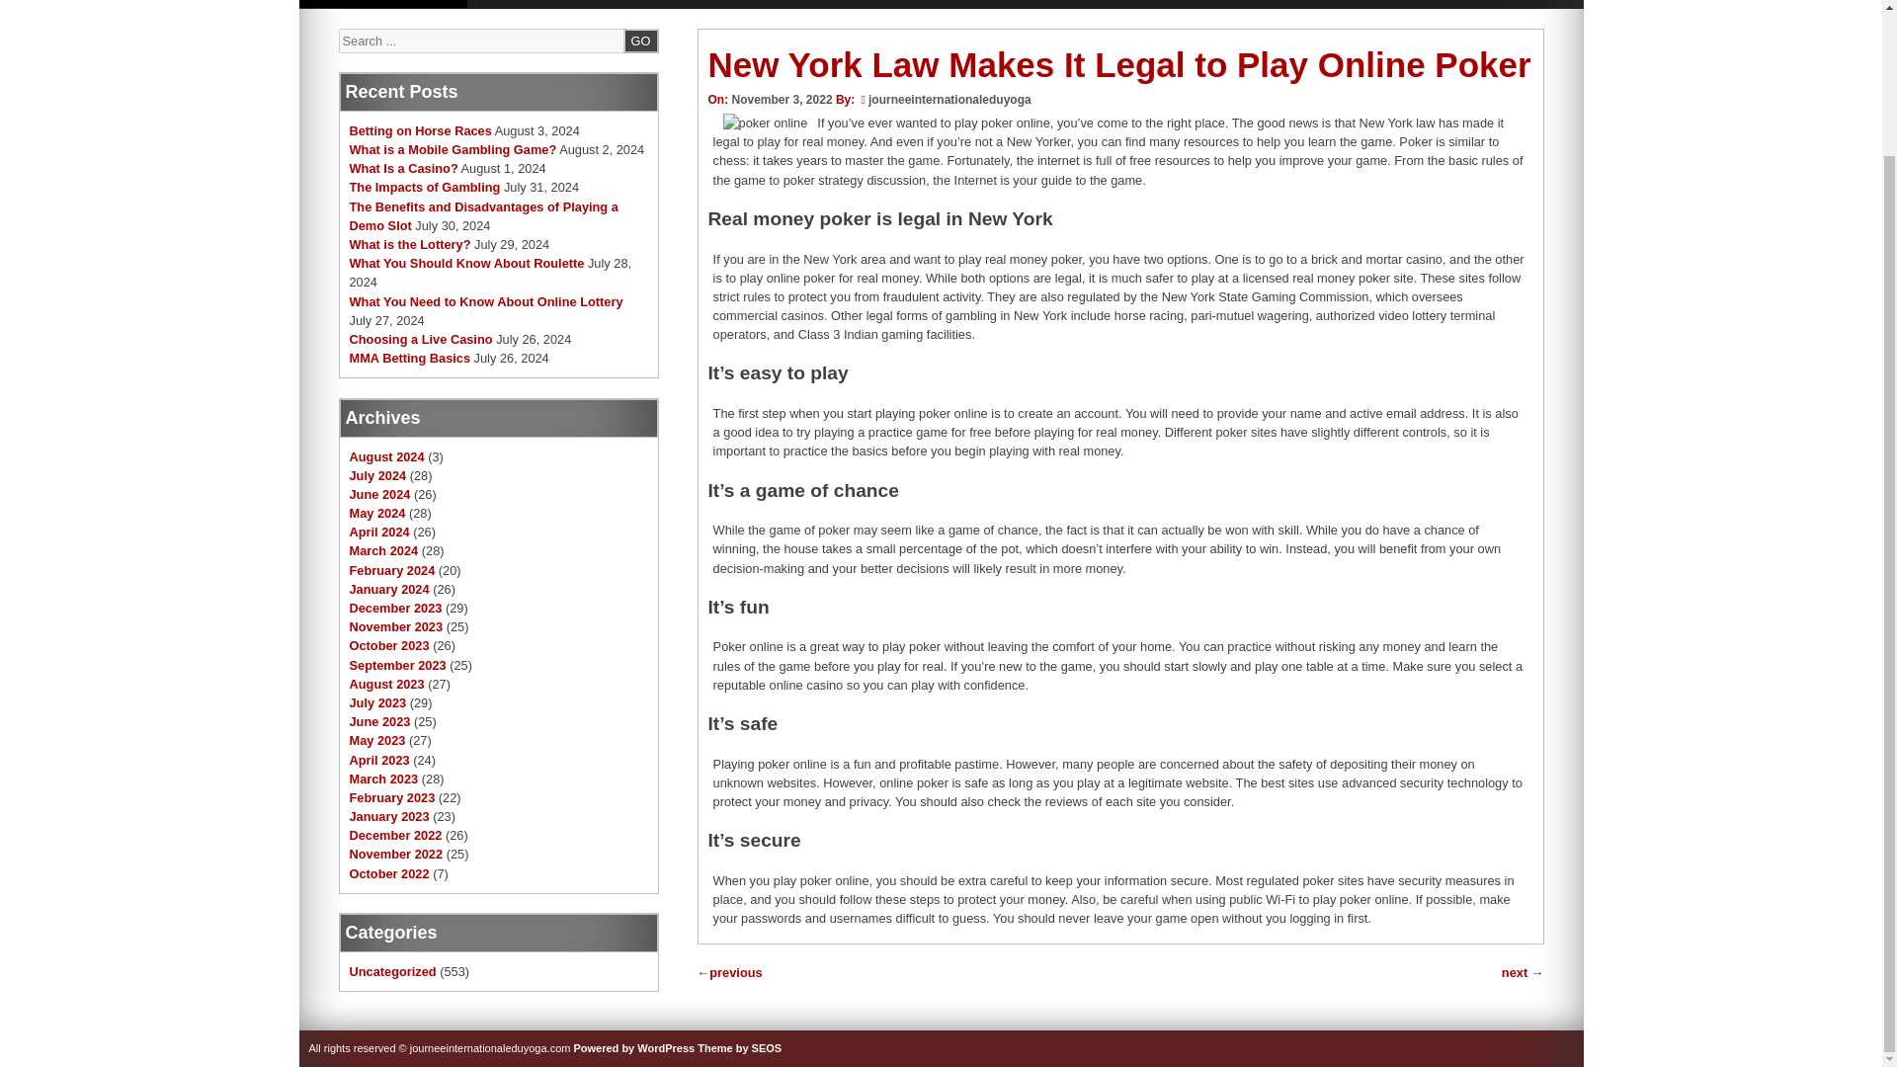 The image size is (1897, 1067). I want to click on journeeinternationaleduyoga, so click(950, 99).